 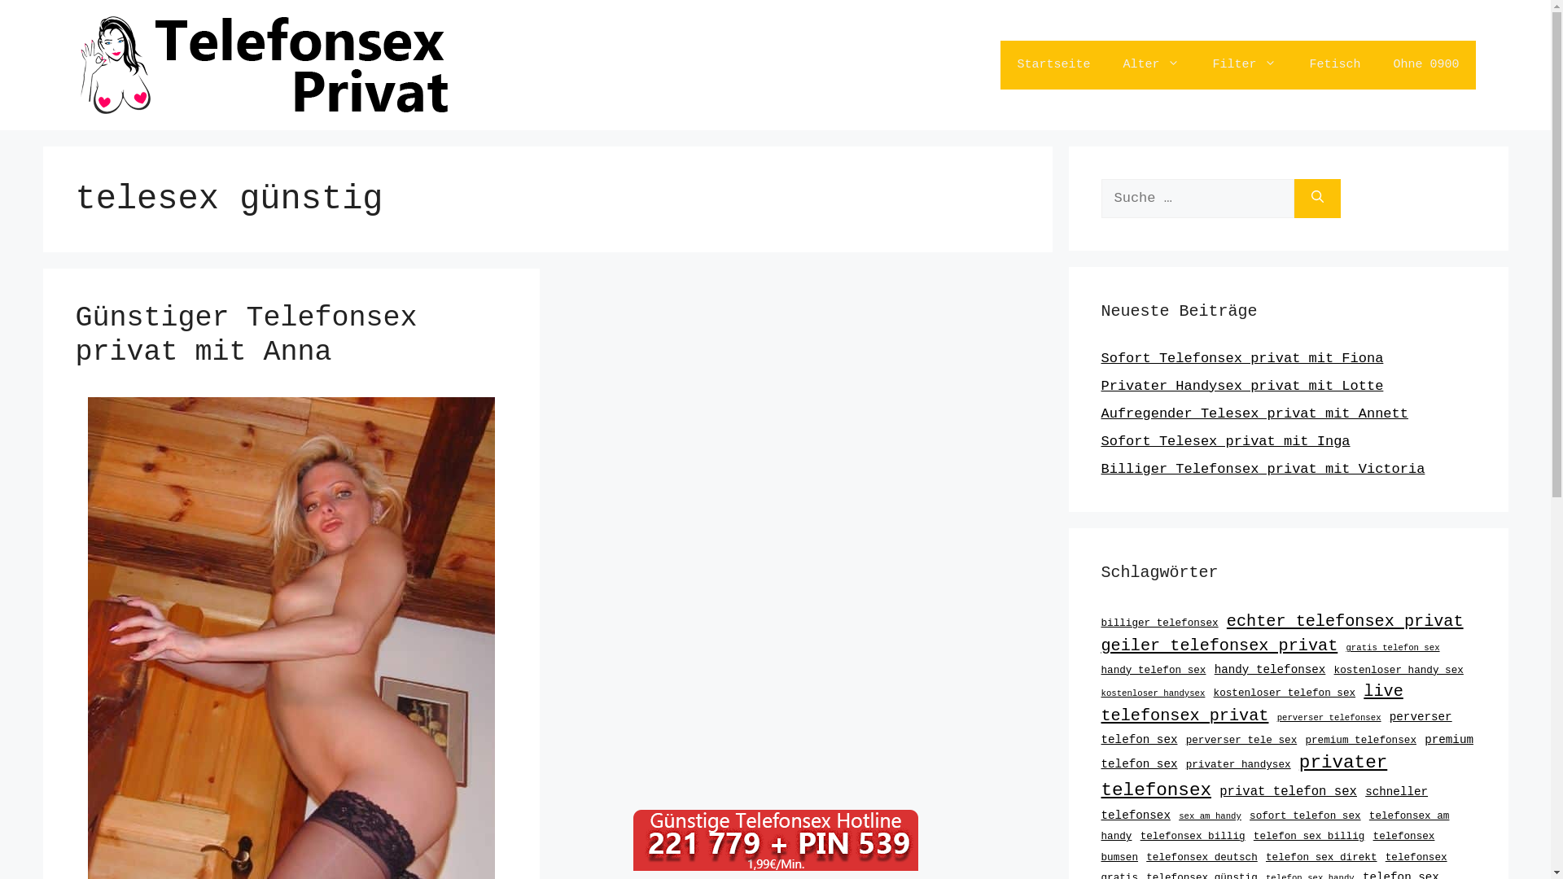 I want to click on gratis telefon sex, so click(x=1392, y=648).